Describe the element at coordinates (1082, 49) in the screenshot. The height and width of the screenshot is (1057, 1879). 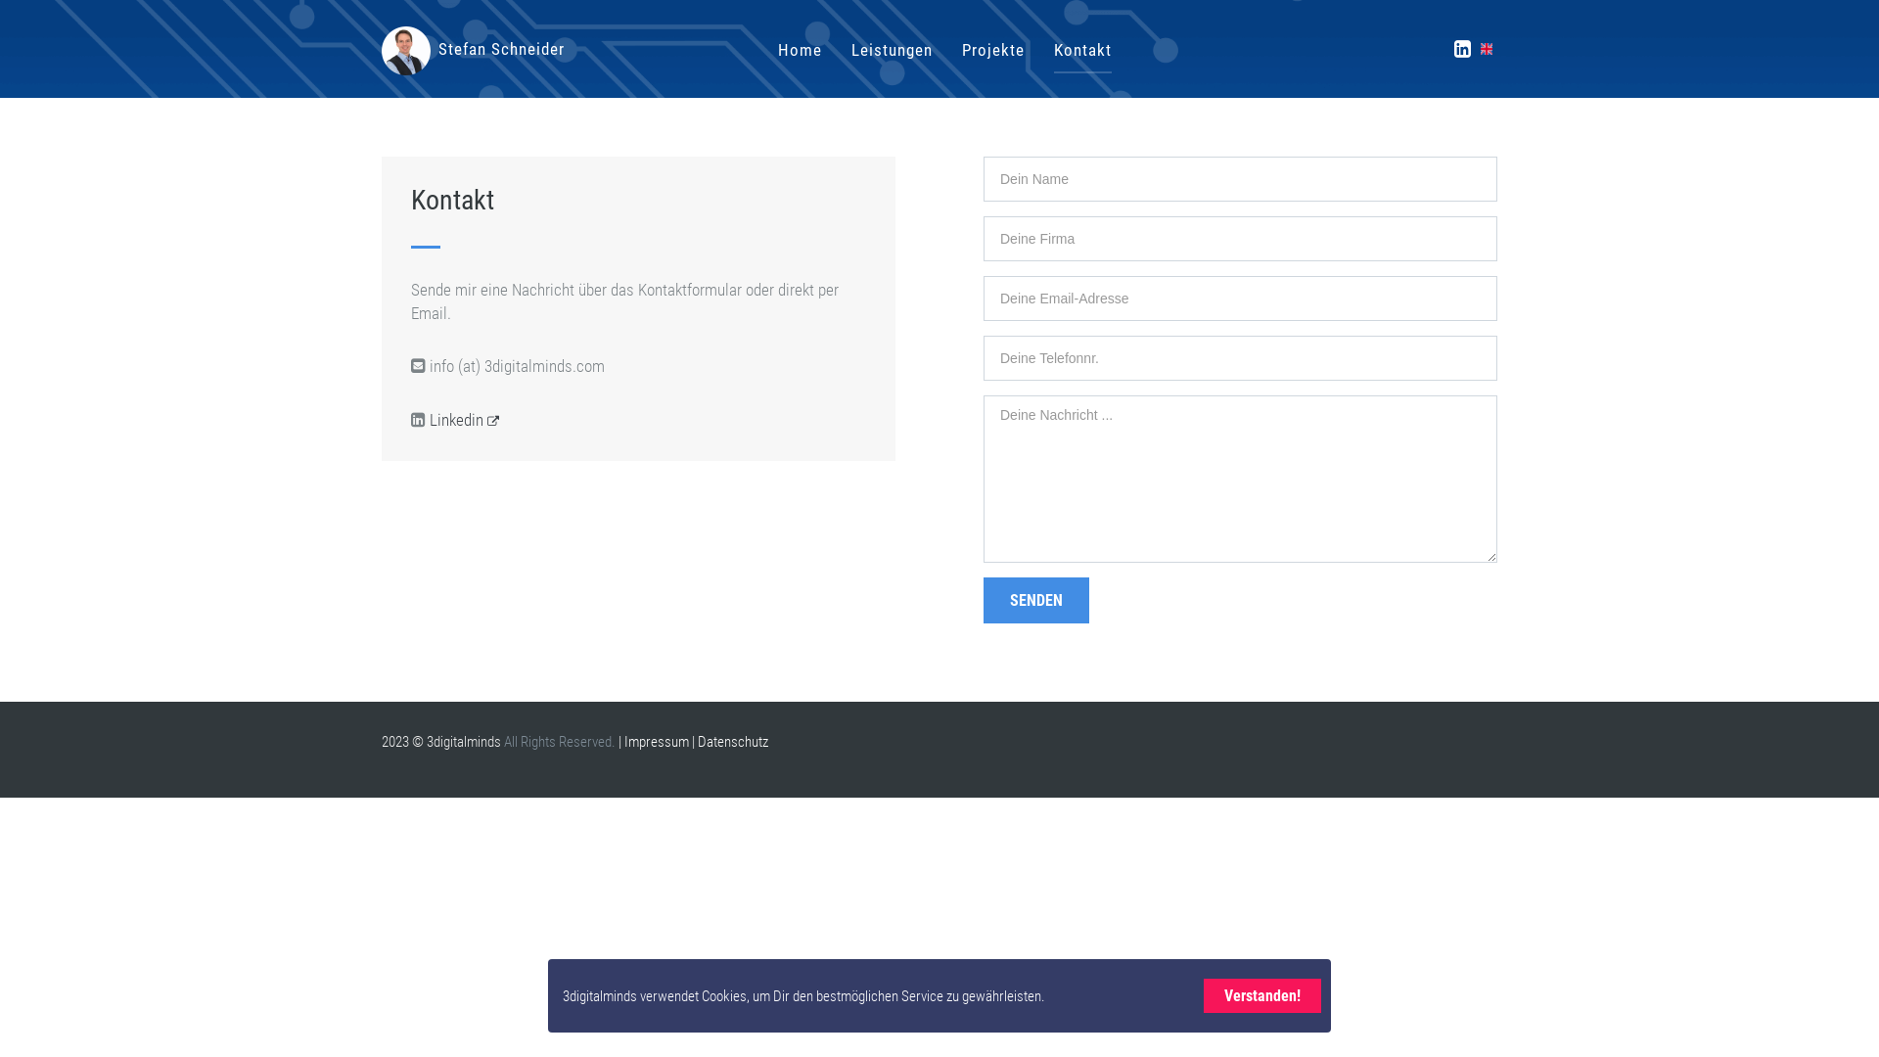
I see `Kontakt` at that location.